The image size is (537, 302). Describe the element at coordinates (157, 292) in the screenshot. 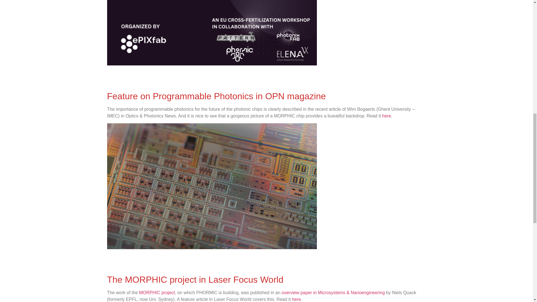

I see `MORPHIC project` at that location.